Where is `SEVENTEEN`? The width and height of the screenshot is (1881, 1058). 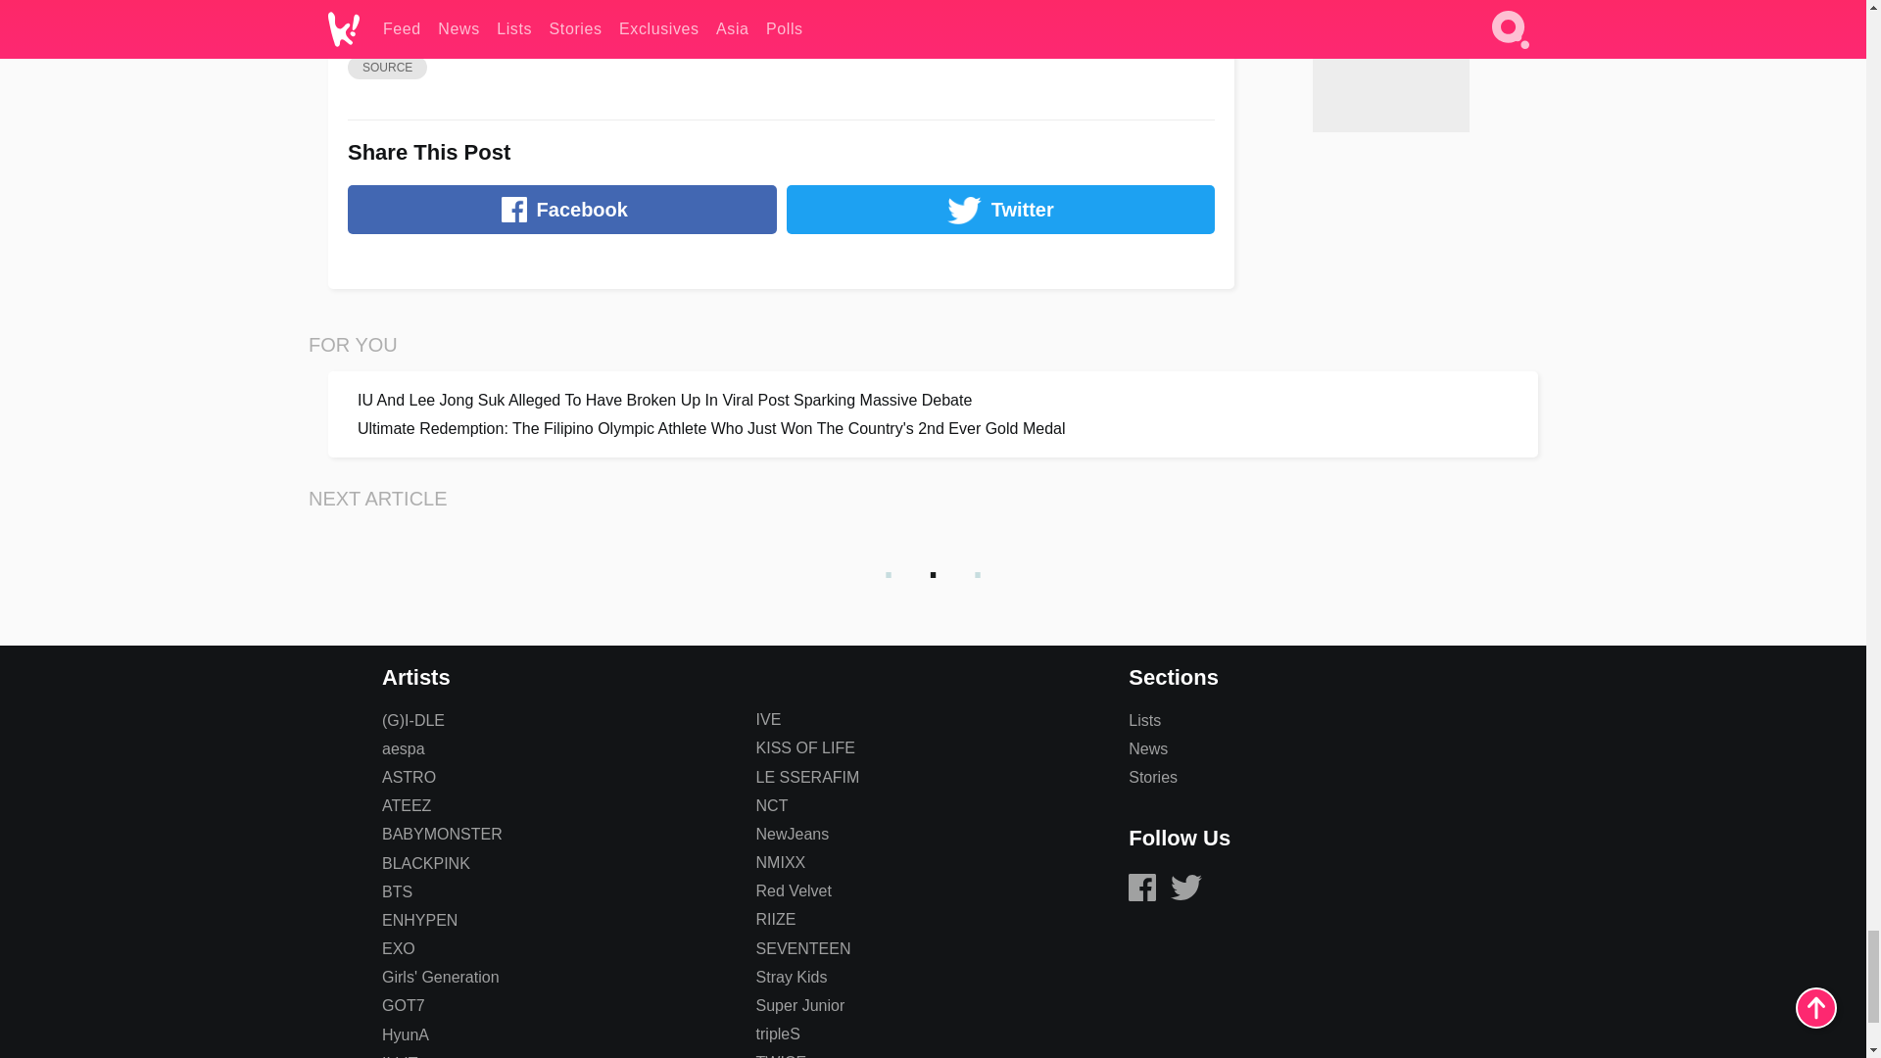 SEVENTEEN is located at coordinates (803, 948).